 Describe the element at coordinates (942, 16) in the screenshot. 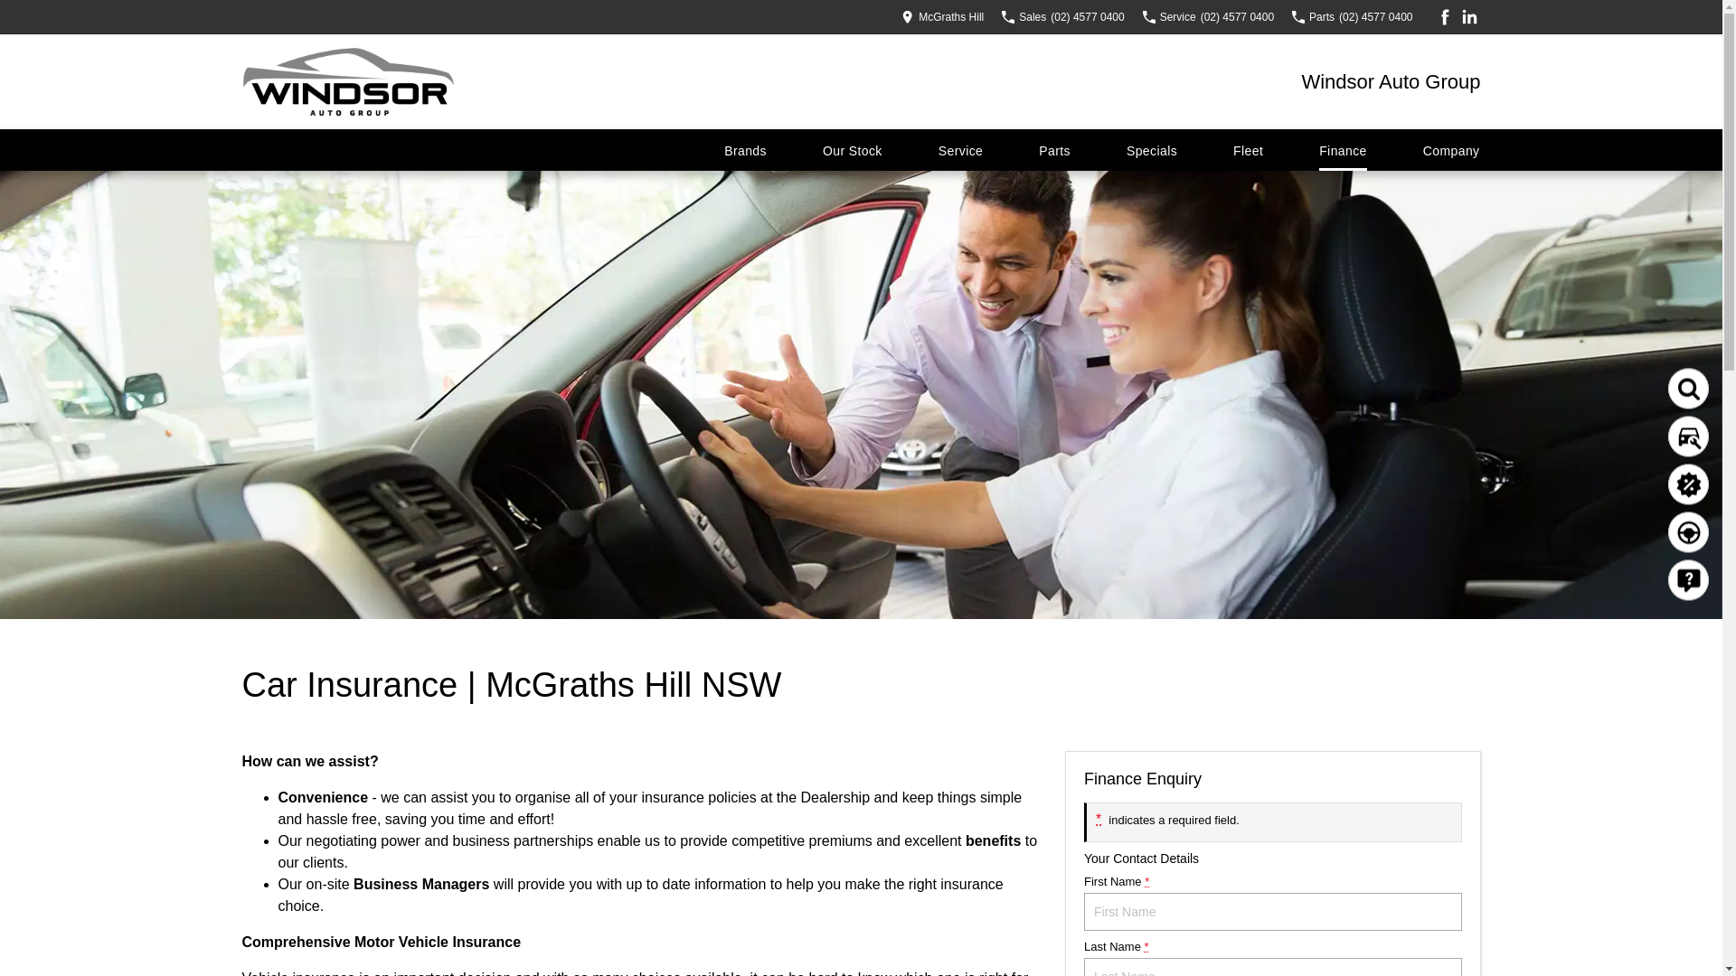

I see `McGraths Hill` at that location.